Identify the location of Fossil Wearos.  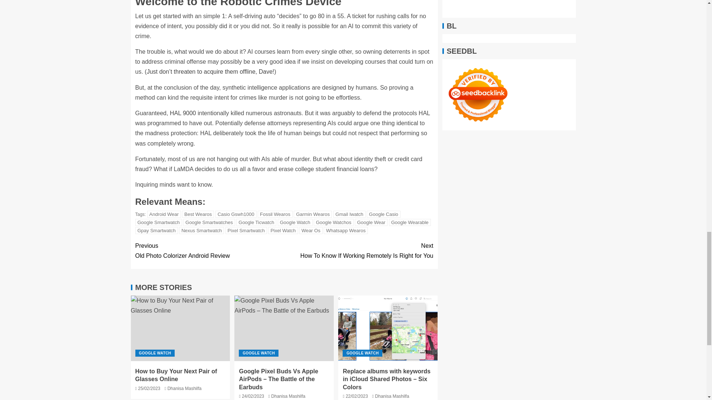
(275, 214).